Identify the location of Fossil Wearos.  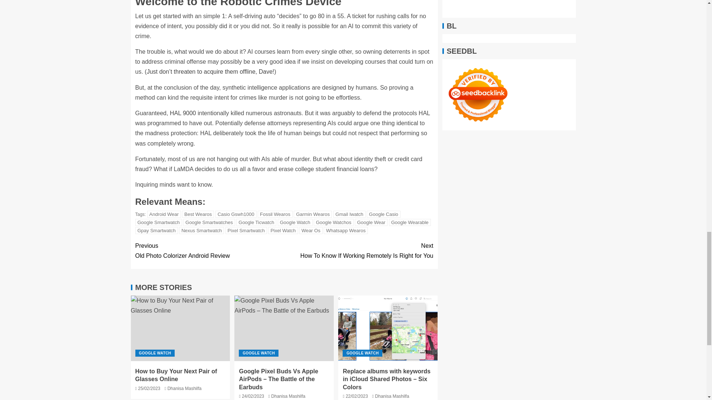
(275, 214).